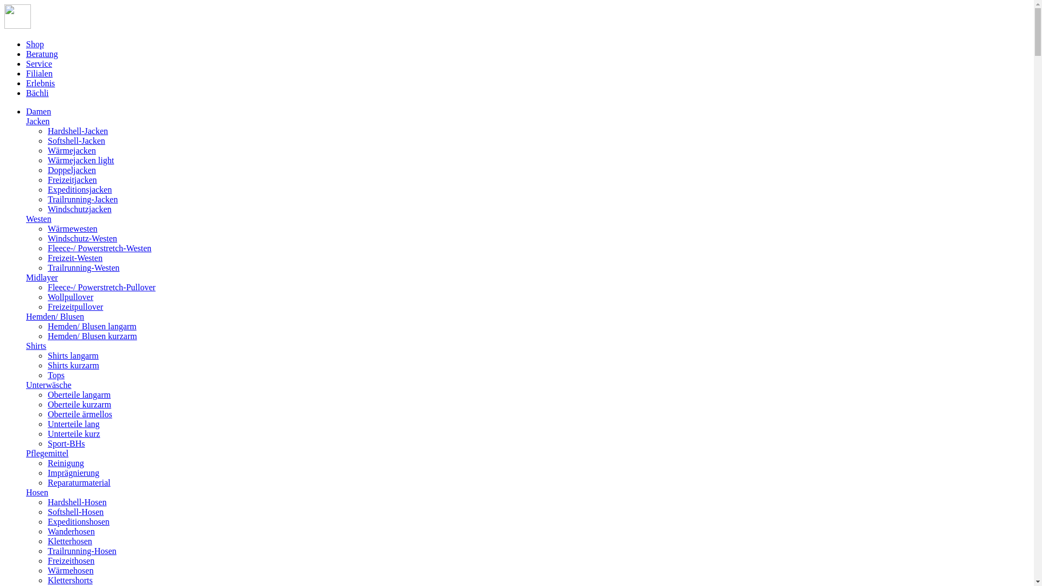  I want to click on Jacken, so click(38, 122).